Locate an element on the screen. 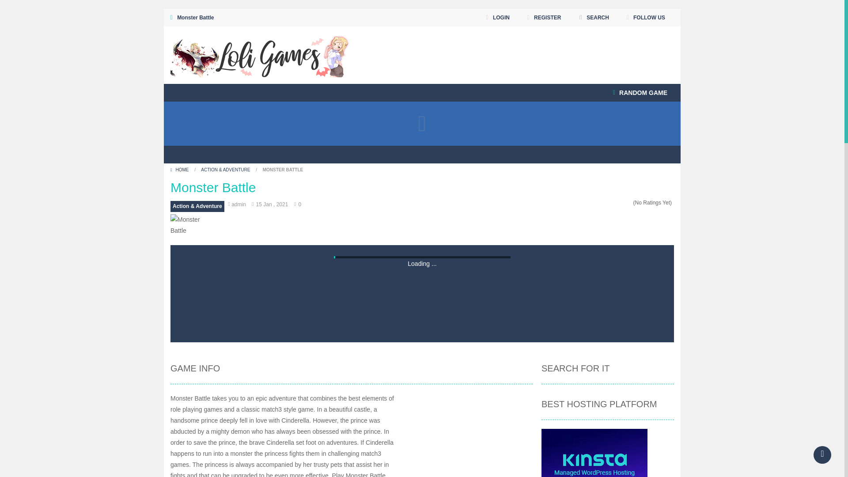 The height and width of the screenshot is (477, 848). RANDOM GAME is located at coordinates (640, 93).